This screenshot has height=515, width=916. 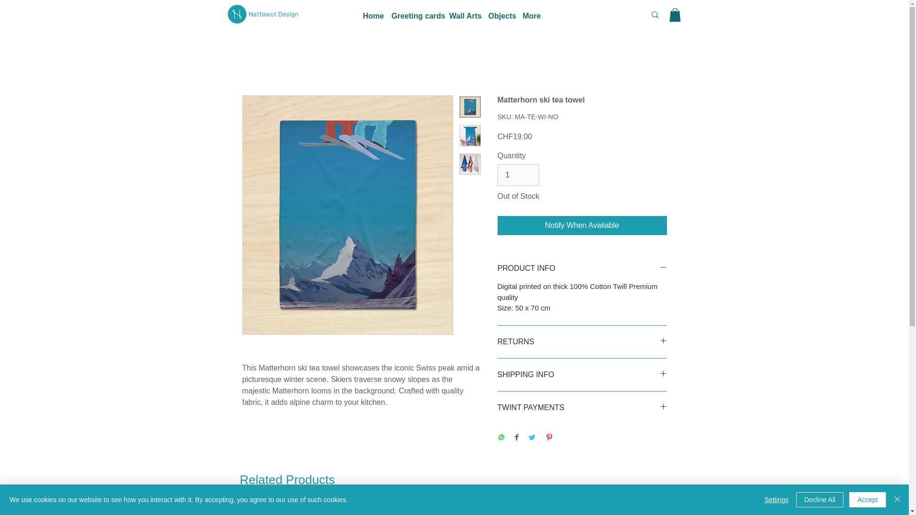 What do you see at coordinates (279, 510) in the screenshot?
I see `New` at bounding box center [279, 510].